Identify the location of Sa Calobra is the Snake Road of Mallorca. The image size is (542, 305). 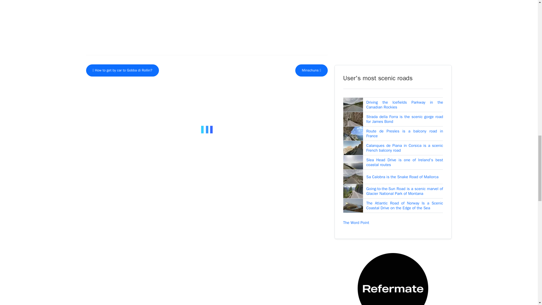
(402, 177).